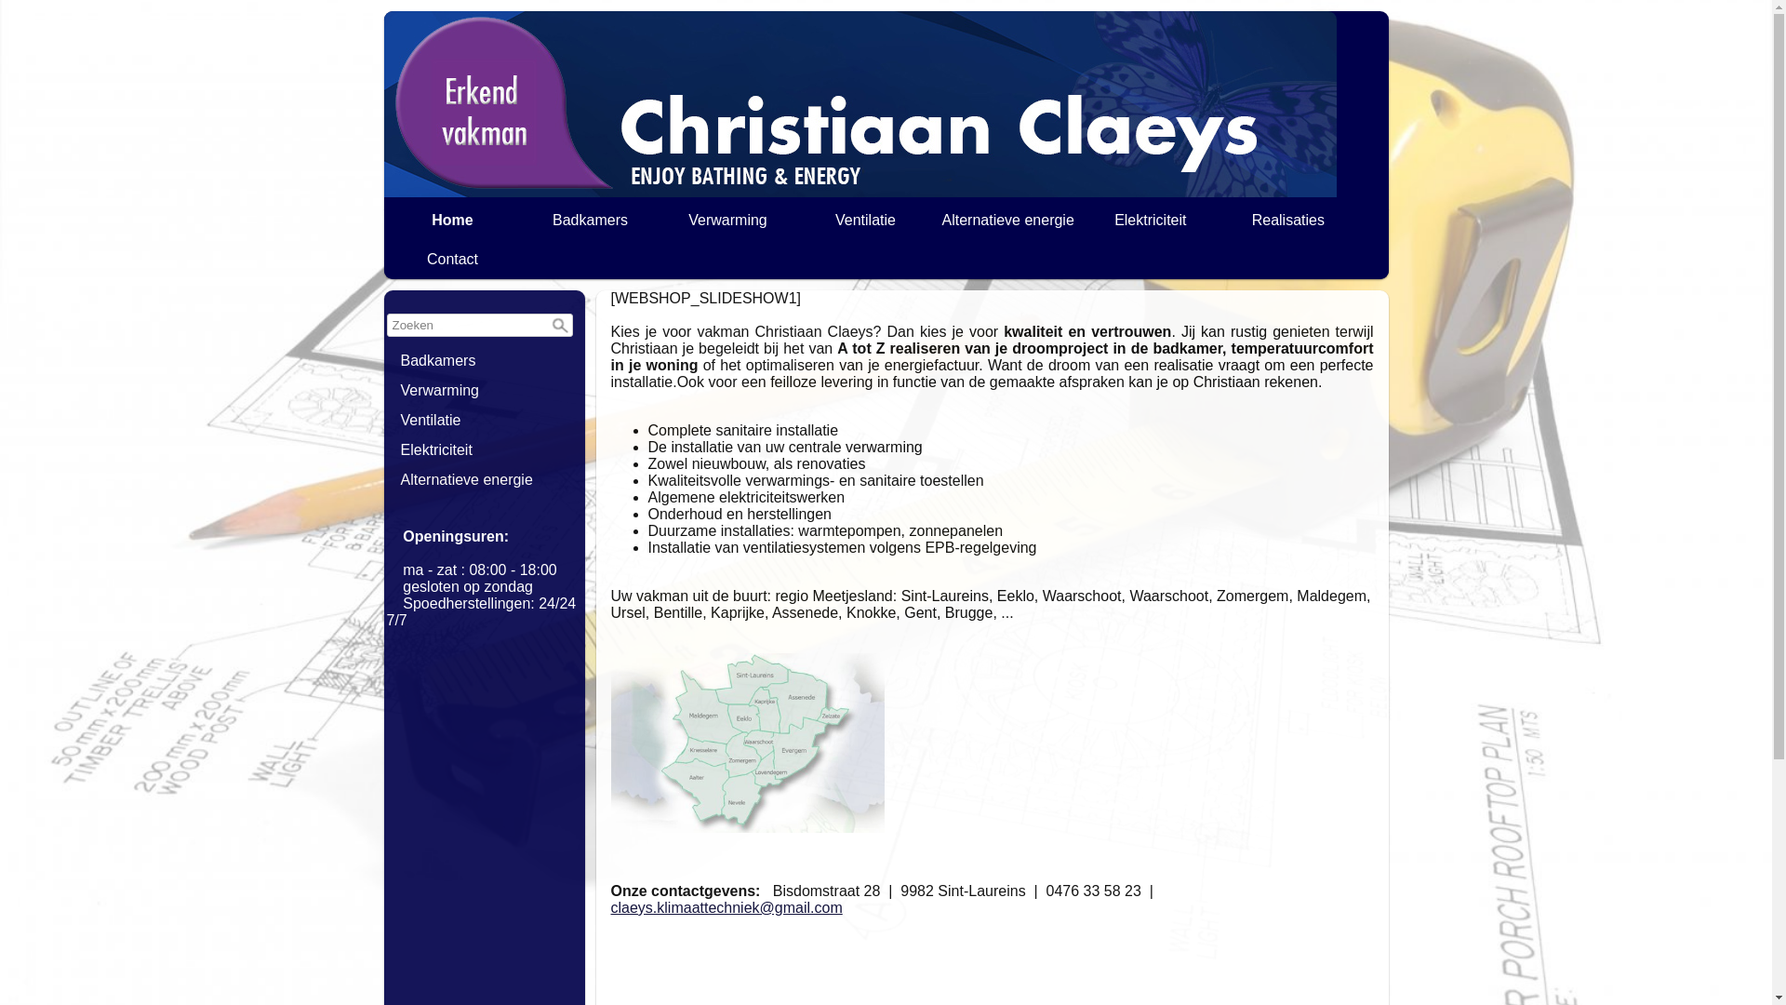  I want to click on Contact, so click(453, 260).